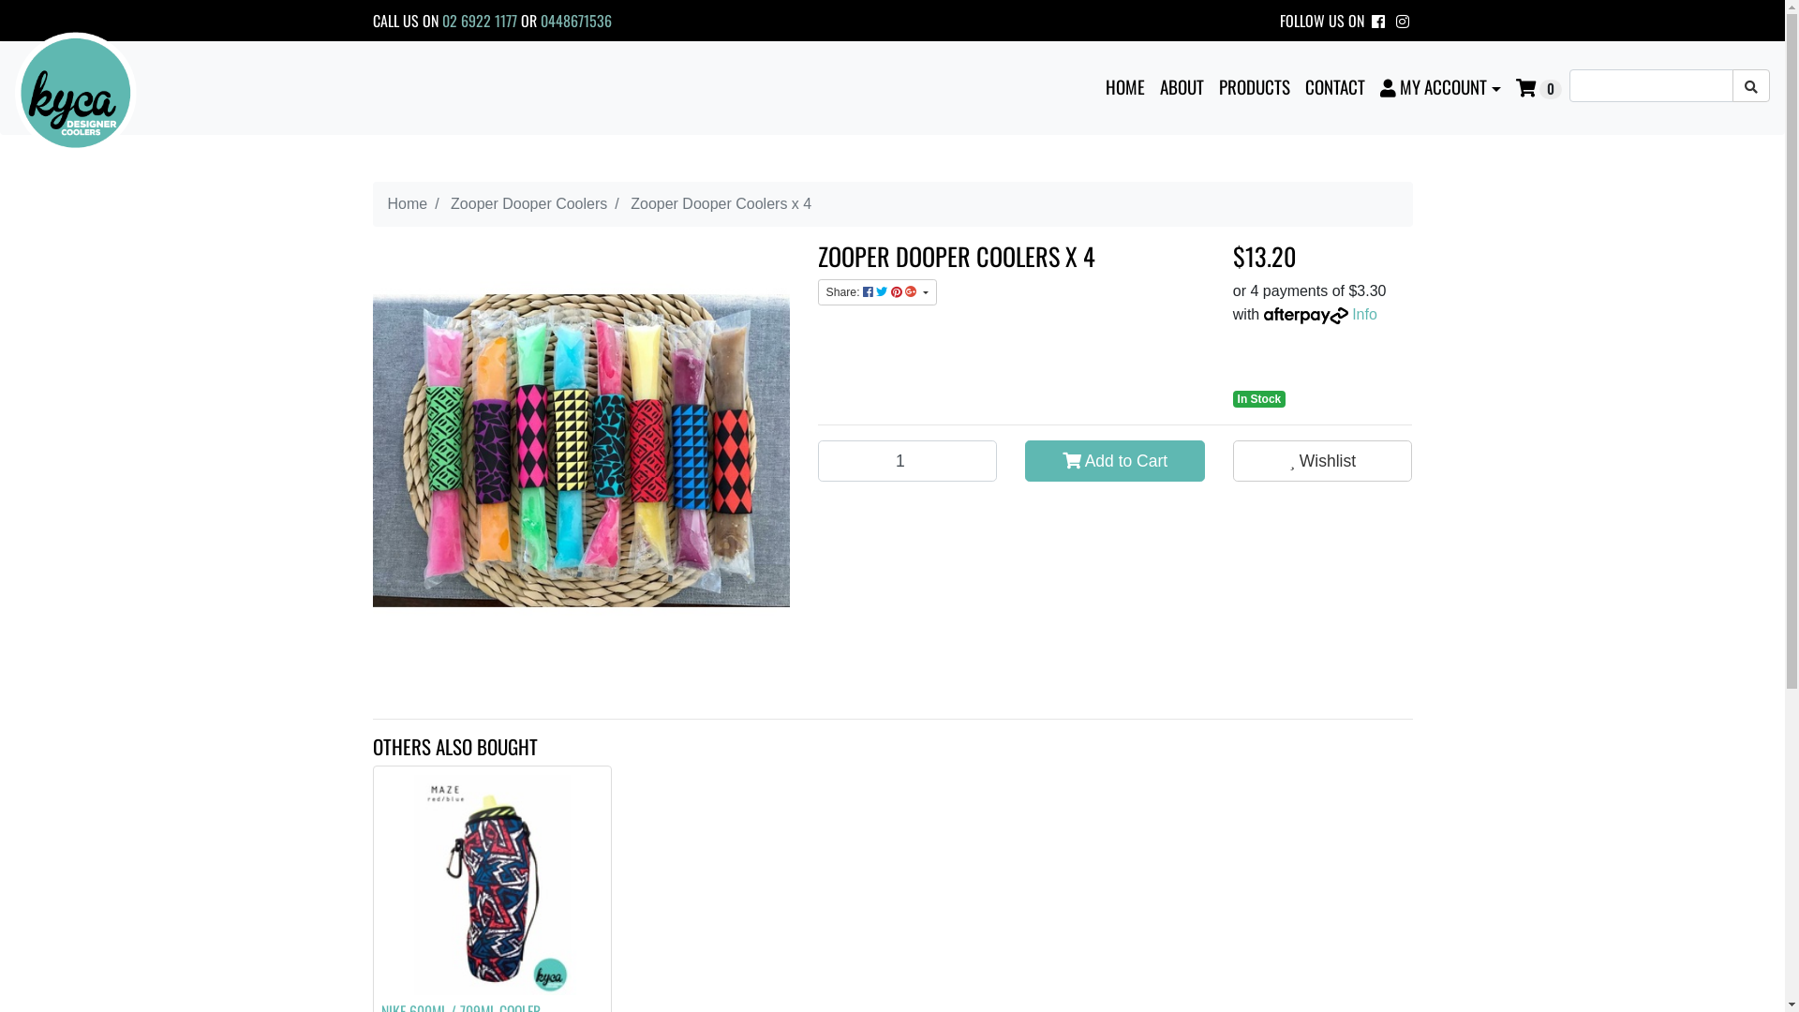  What do you see at coordinates (1378, 21) in the screenshot?
I see `FACEBOOK` at bounding box center [1378, 21].